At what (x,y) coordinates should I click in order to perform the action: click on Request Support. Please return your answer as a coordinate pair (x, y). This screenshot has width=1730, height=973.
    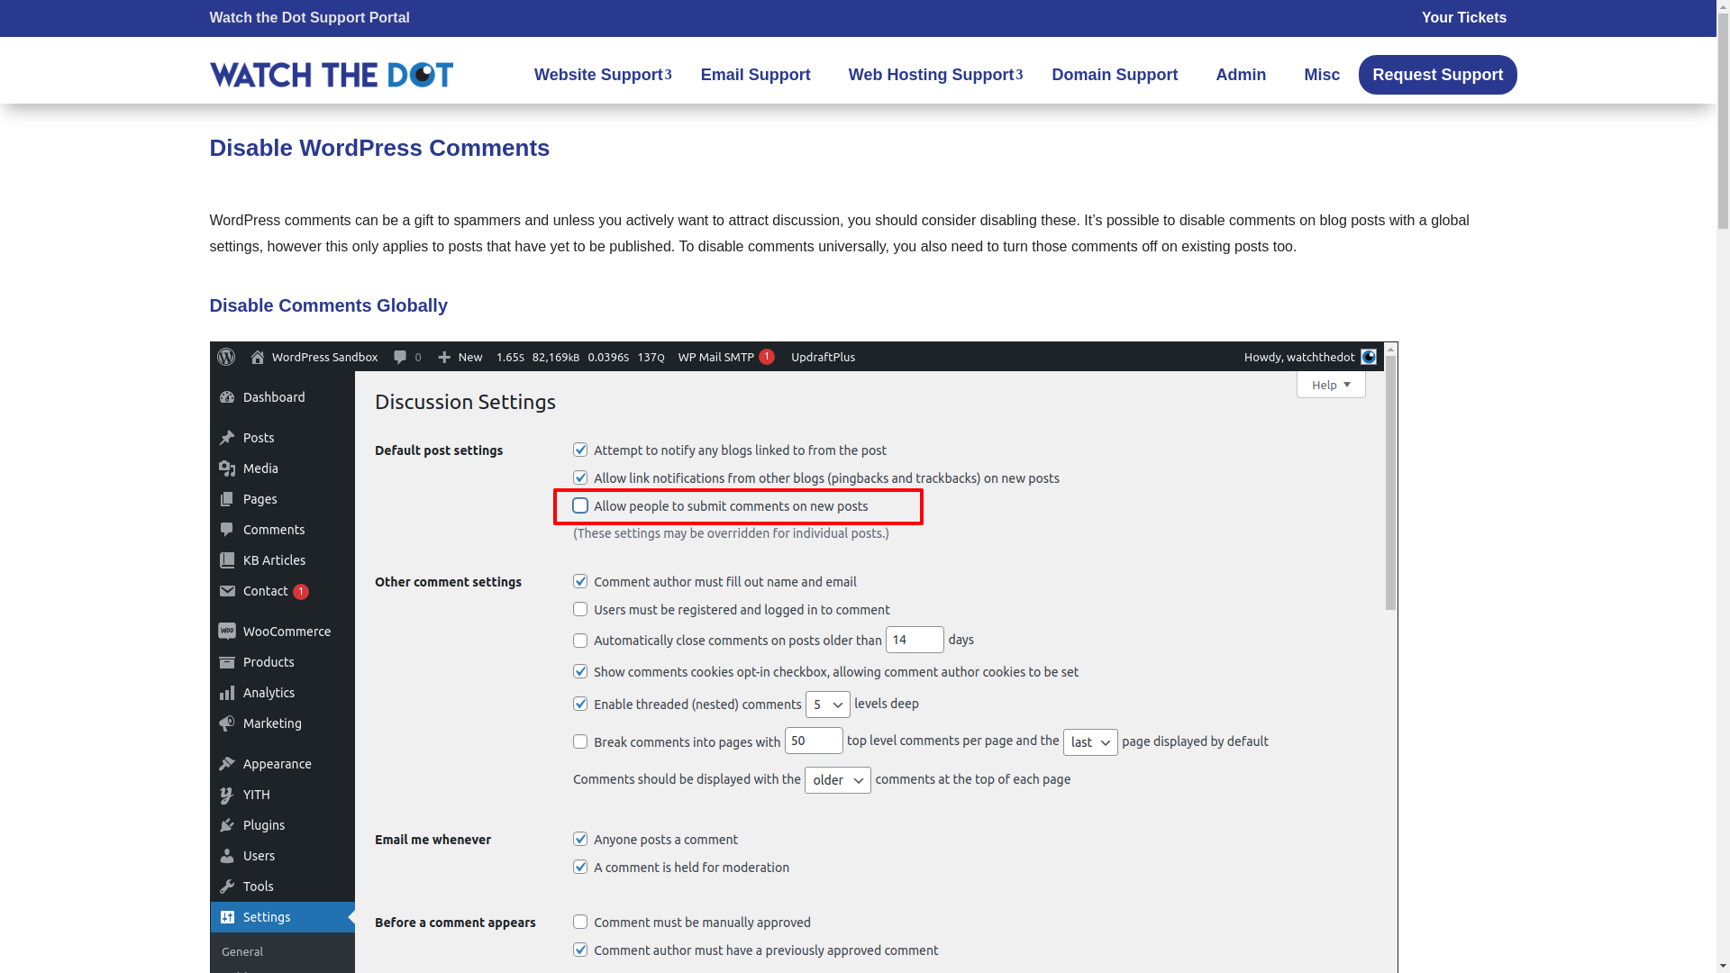
    Looking at the image, I should click on (1437, 74).